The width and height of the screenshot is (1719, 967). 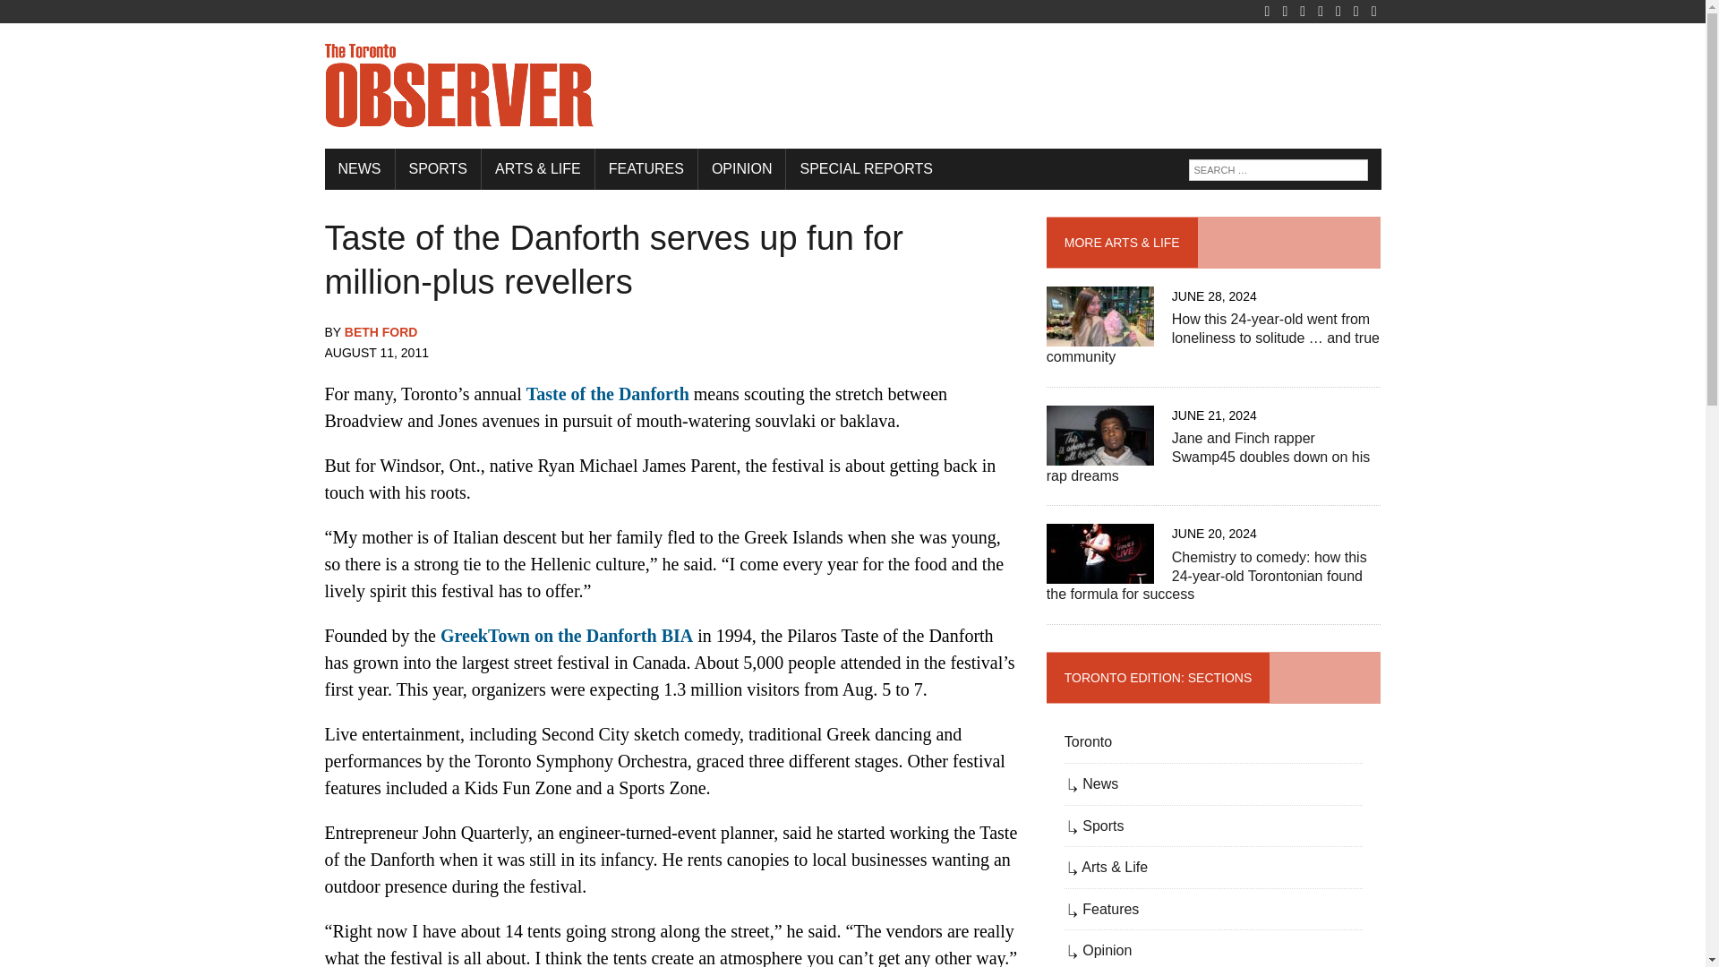 What do you see at coordinates (852, 86) in the screenshot?
I see `The Toronto Observer` at bounding box center [852, 86].